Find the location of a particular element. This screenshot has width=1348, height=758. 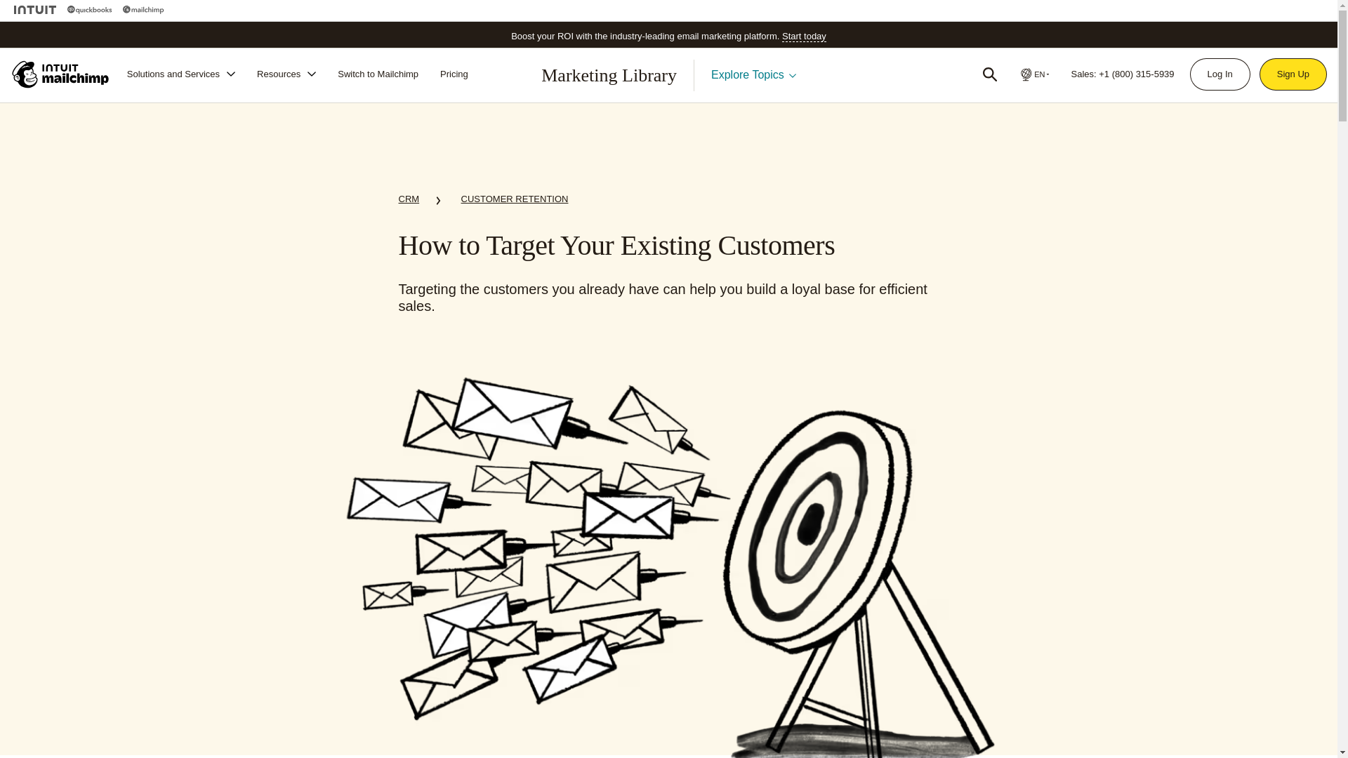

Solutions and Services is located at coordinates (181, 74).